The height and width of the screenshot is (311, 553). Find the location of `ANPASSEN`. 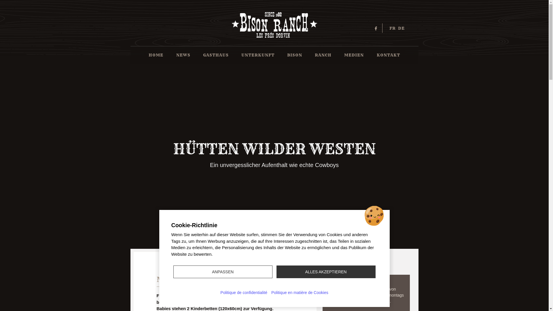

ANPASSEN is located at coordinates (223, 272).